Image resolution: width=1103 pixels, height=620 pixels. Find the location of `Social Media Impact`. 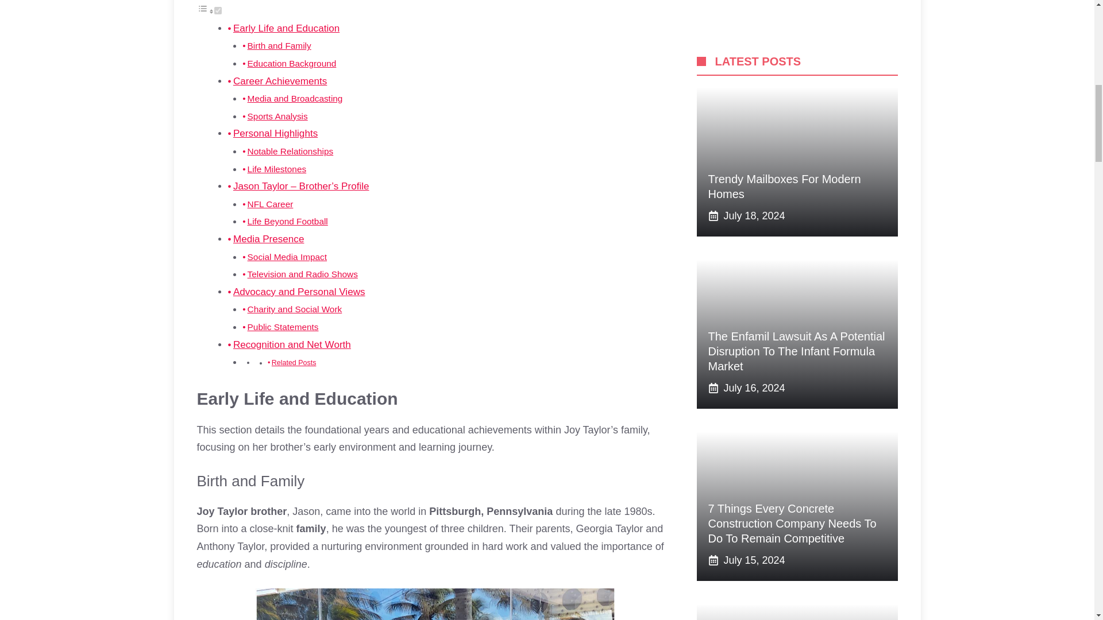

Social Media Impact is located at coordinates (287, 256).